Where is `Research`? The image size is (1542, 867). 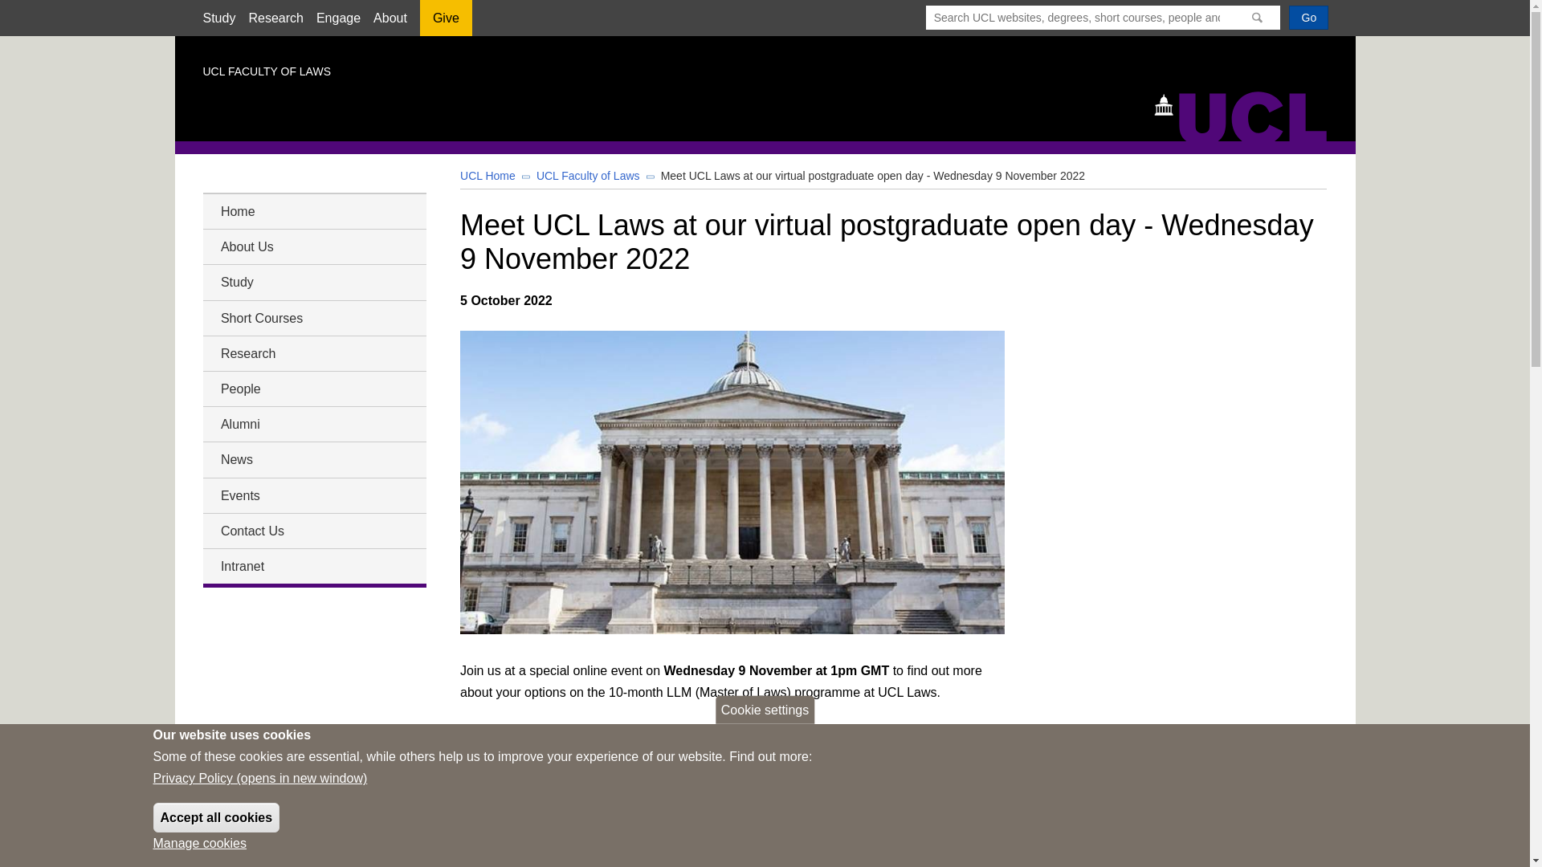
Research is located at coordinates (313, 353).